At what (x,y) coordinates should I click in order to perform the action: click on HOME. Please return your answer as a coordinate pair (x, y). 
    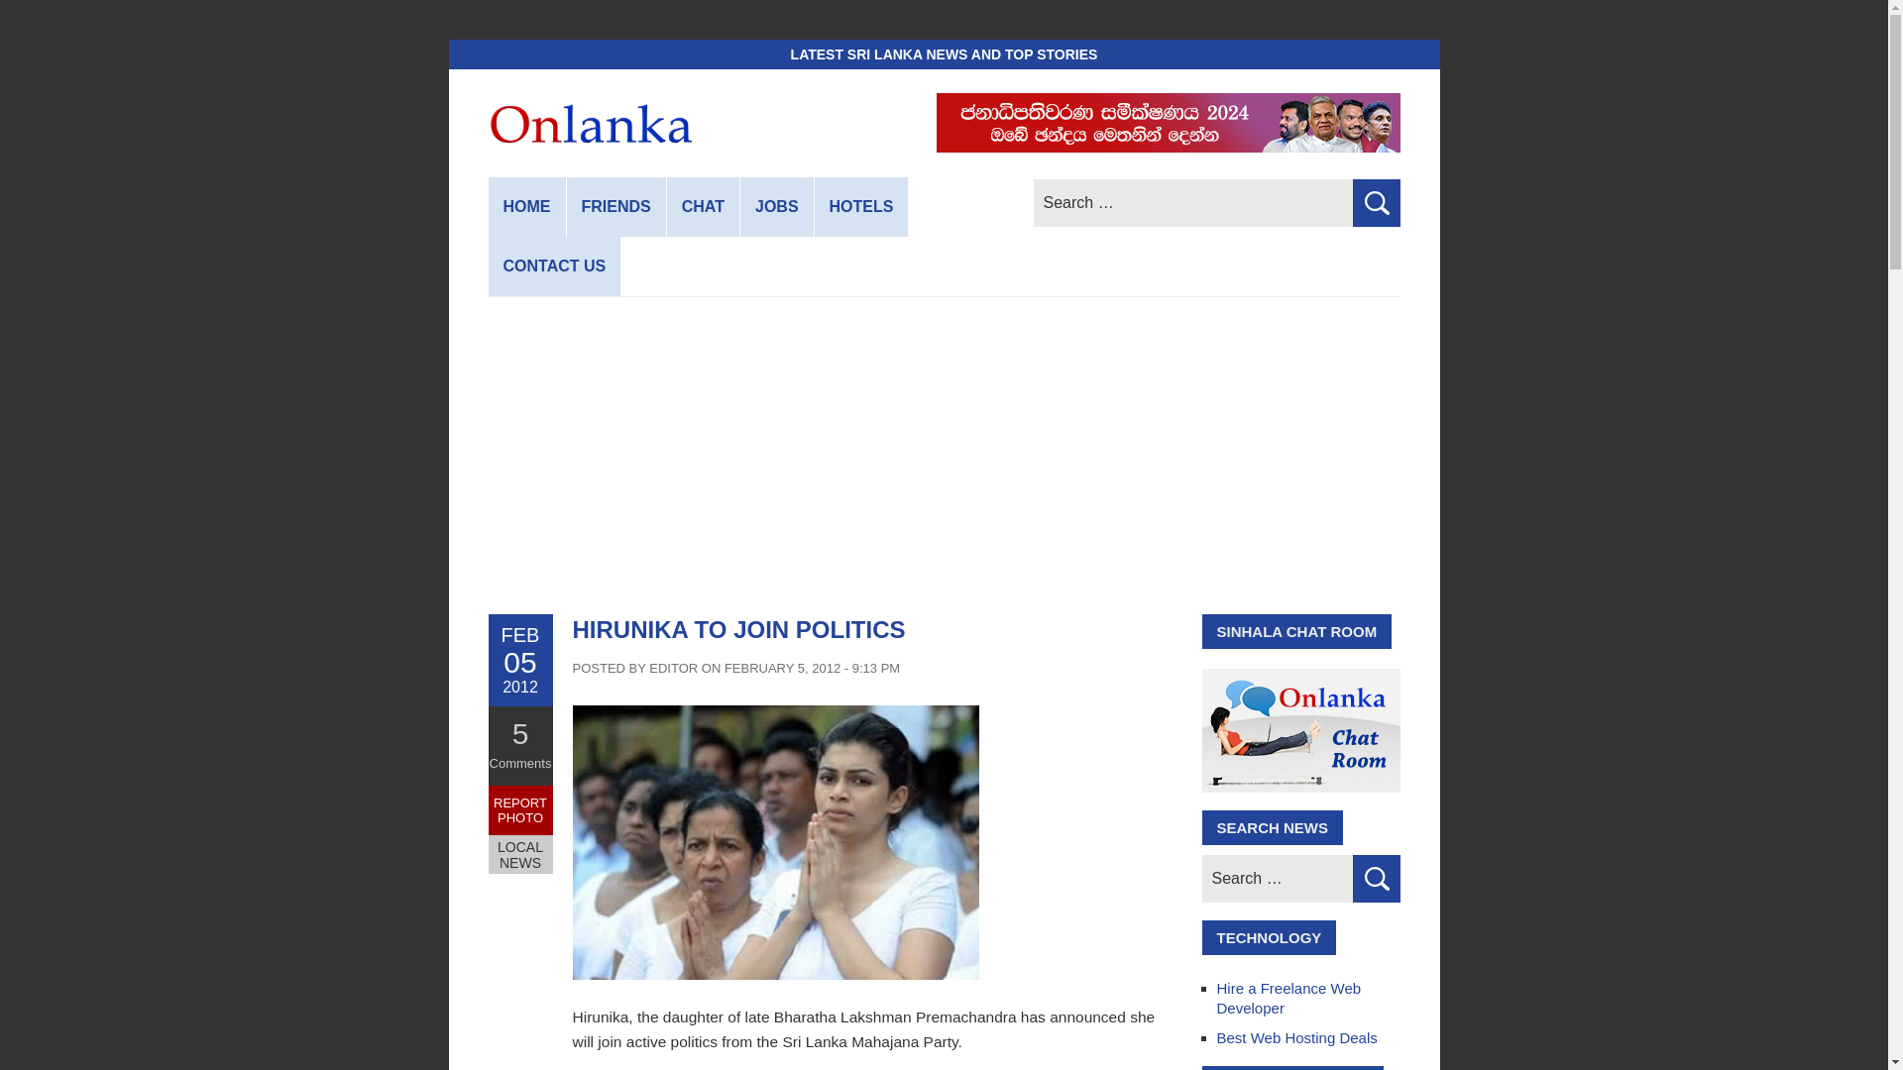
    Looking at the image, I should click on (525, 206).